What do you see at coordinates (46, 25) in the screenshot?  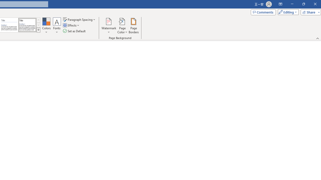 I see `Colors` at bounding box center [46, 25].